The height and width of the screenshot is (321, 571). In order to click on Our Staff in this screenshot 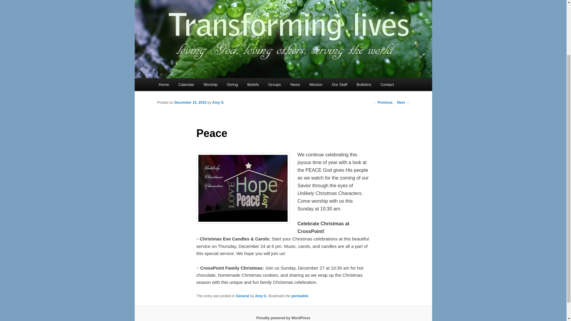, I will do `click(339, 84)`.